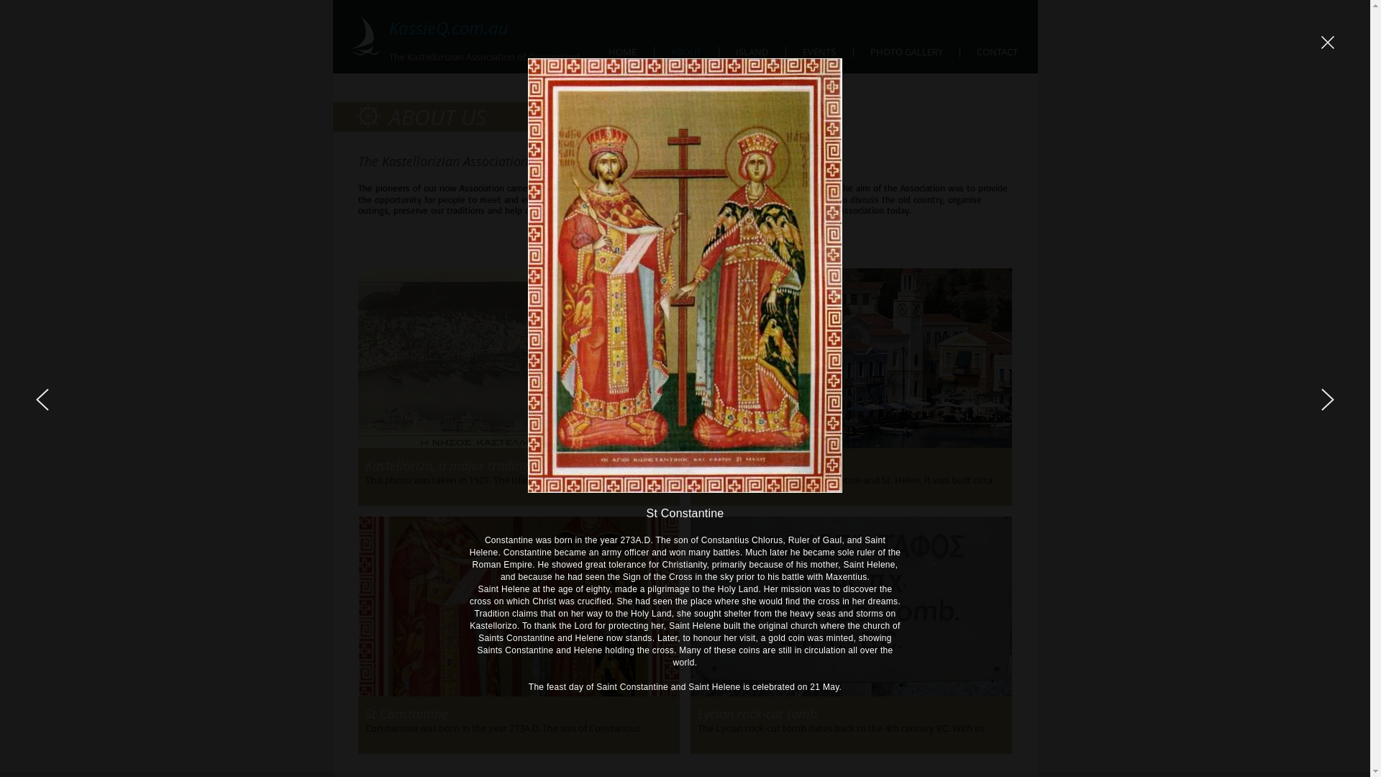 This screenshot has height=777, width=1381. Describe the element at coordinates (686, 52) in the screenshot. I see `ABOUT` at that location.